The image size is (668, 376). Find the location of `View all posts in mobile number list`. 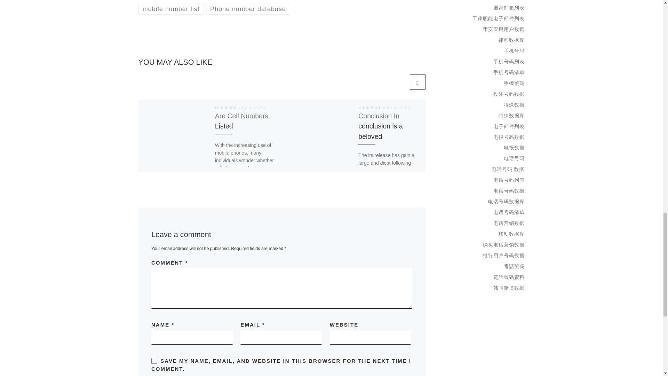

View all posts in mobile number list is located at coordinates (171, 9).